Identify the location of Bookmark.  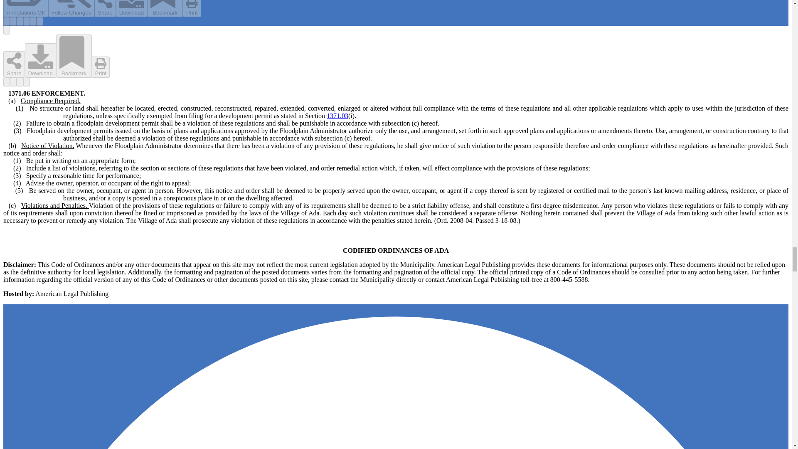
(165, 8).